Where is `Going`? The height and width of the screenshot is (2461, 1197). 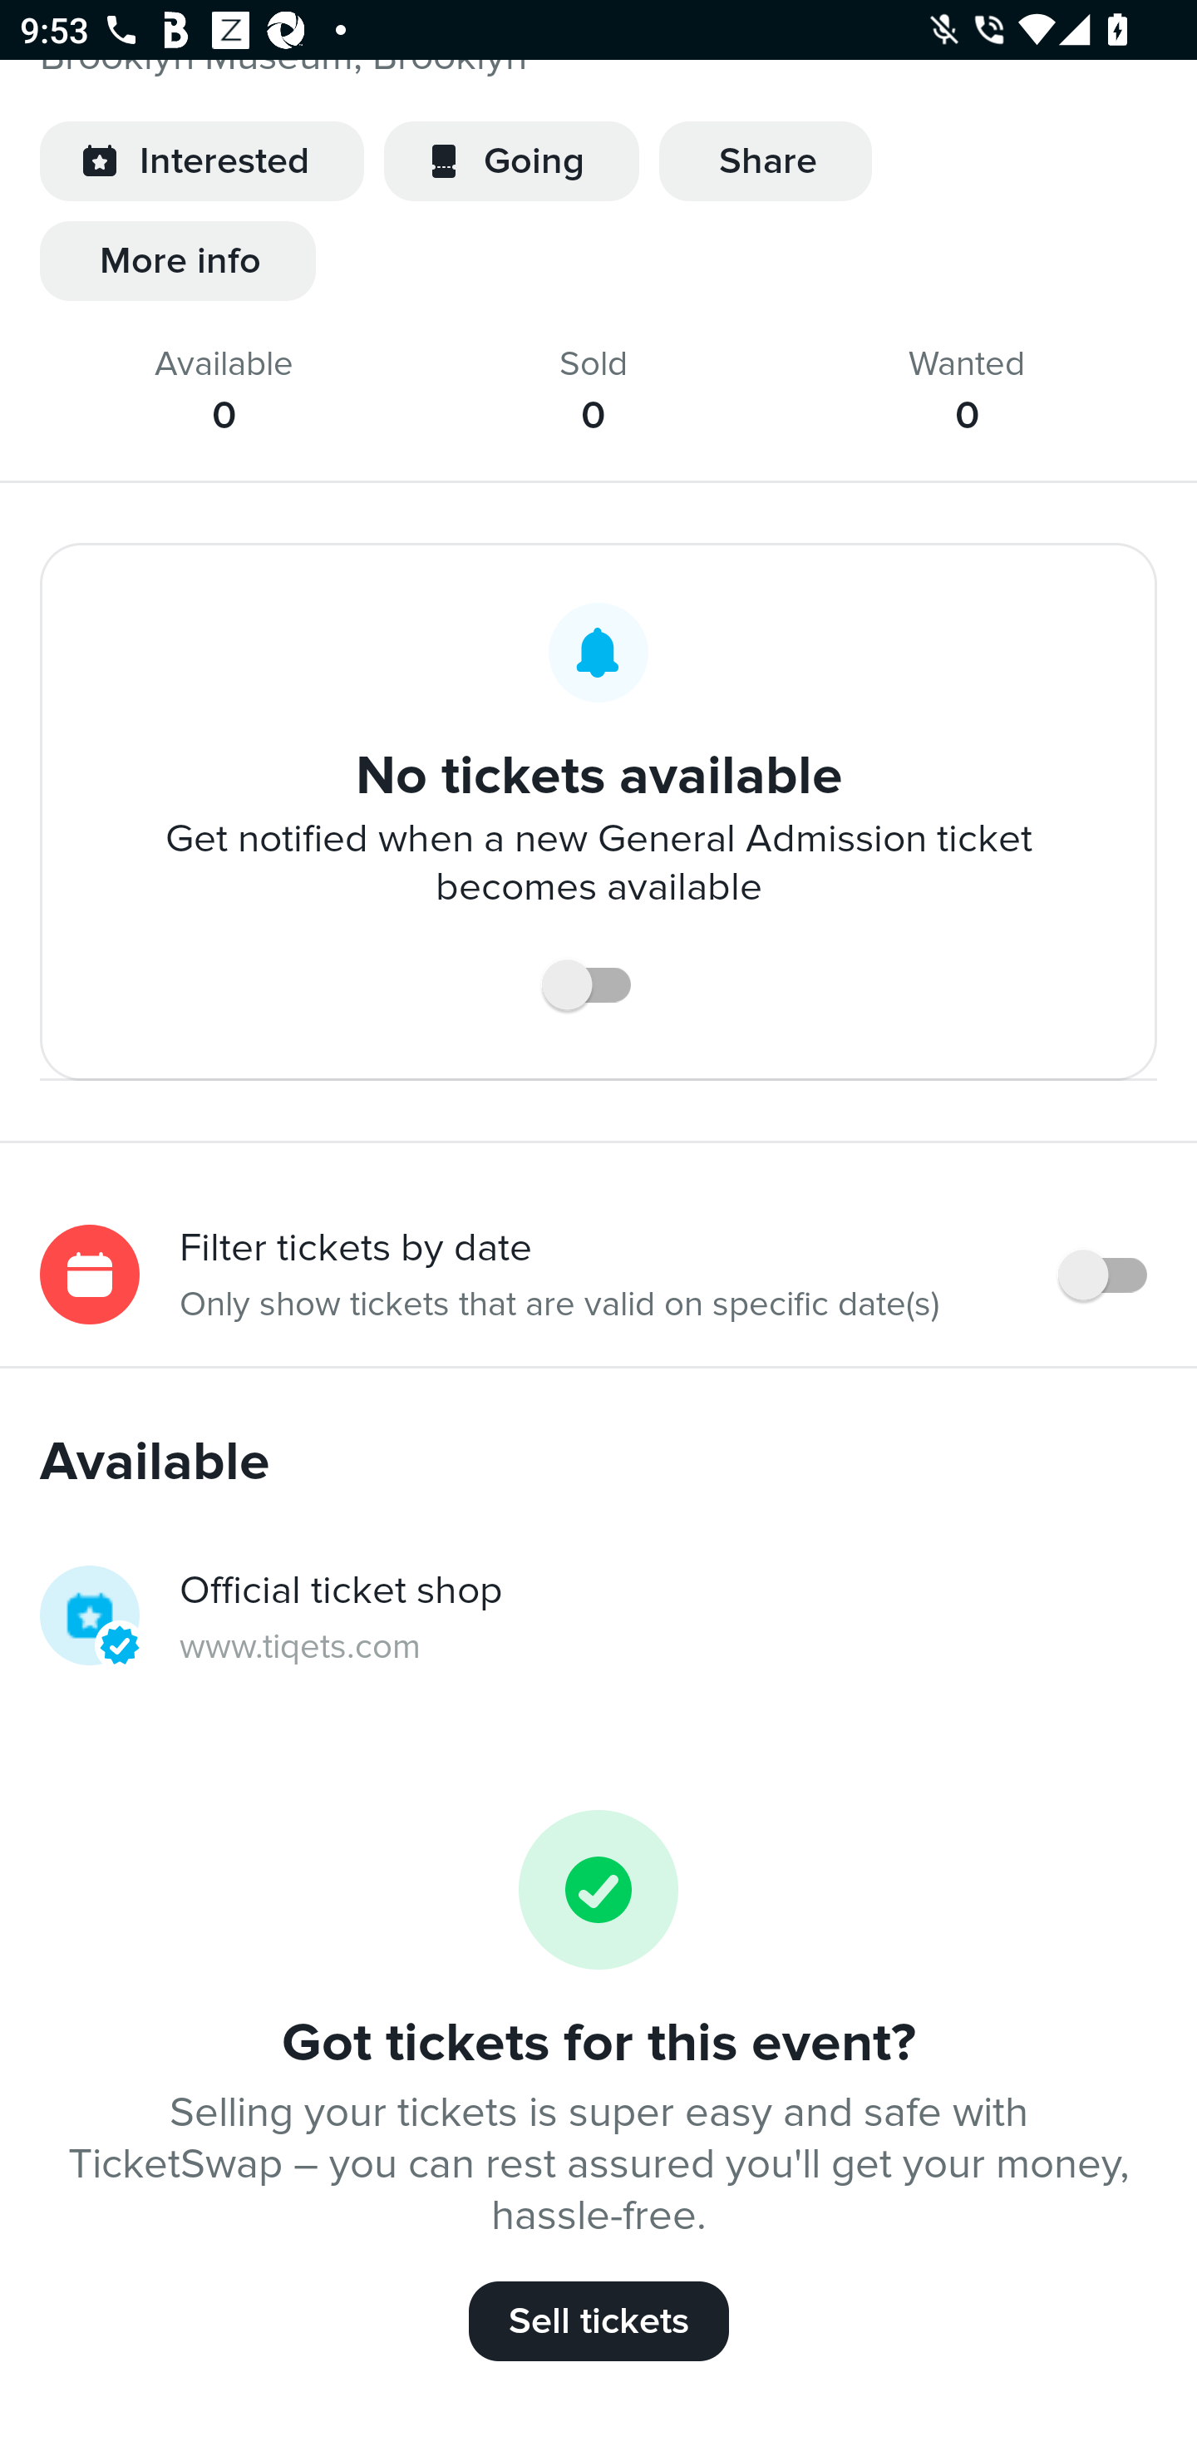 Going is located at coordinates (511, 161).